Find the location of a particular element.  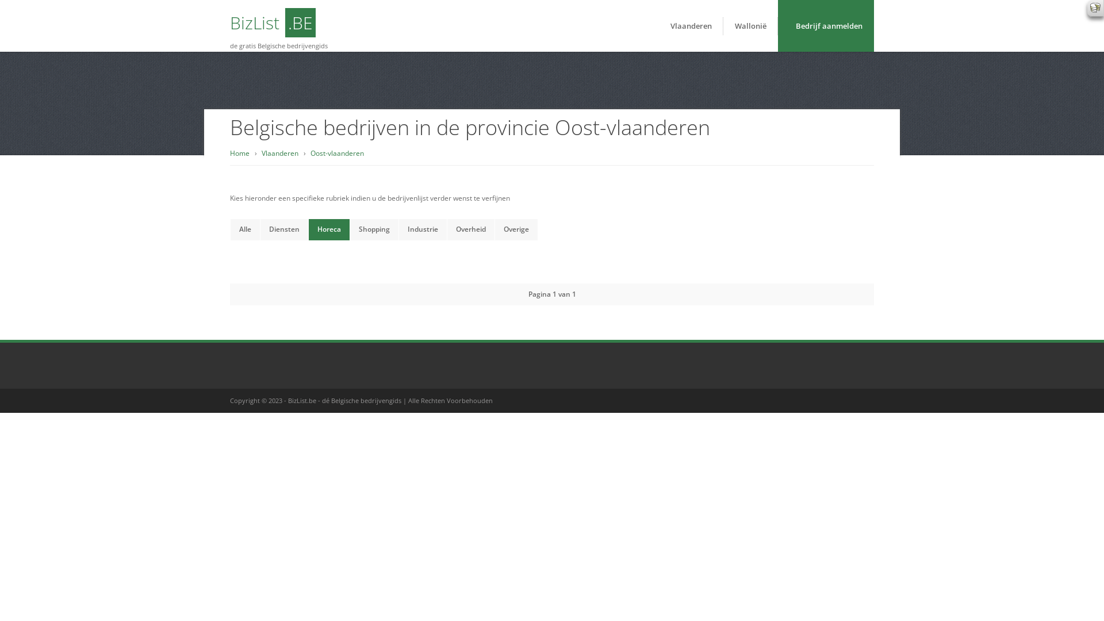

BizList.BE is located at coordinates (273, 23).